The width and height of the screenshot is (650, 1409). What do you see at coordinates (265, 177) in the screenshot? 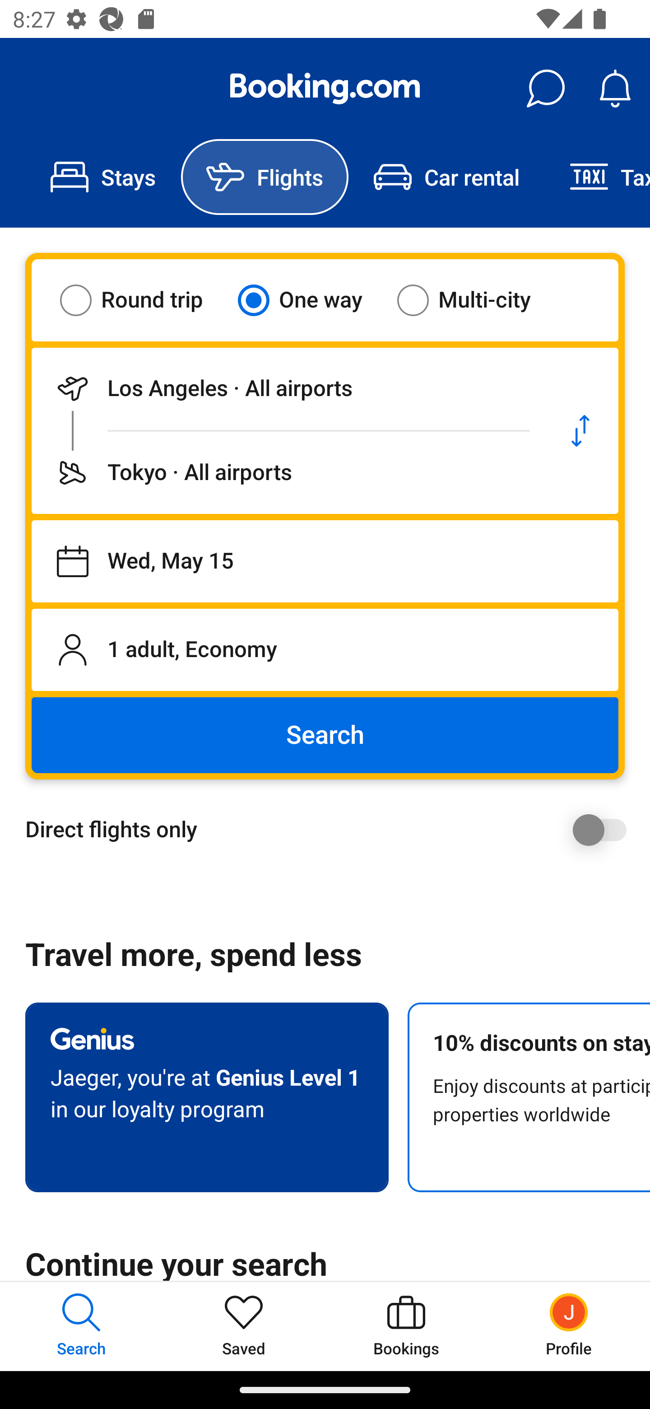
I see `Flights` at bounding box center [265, 177].